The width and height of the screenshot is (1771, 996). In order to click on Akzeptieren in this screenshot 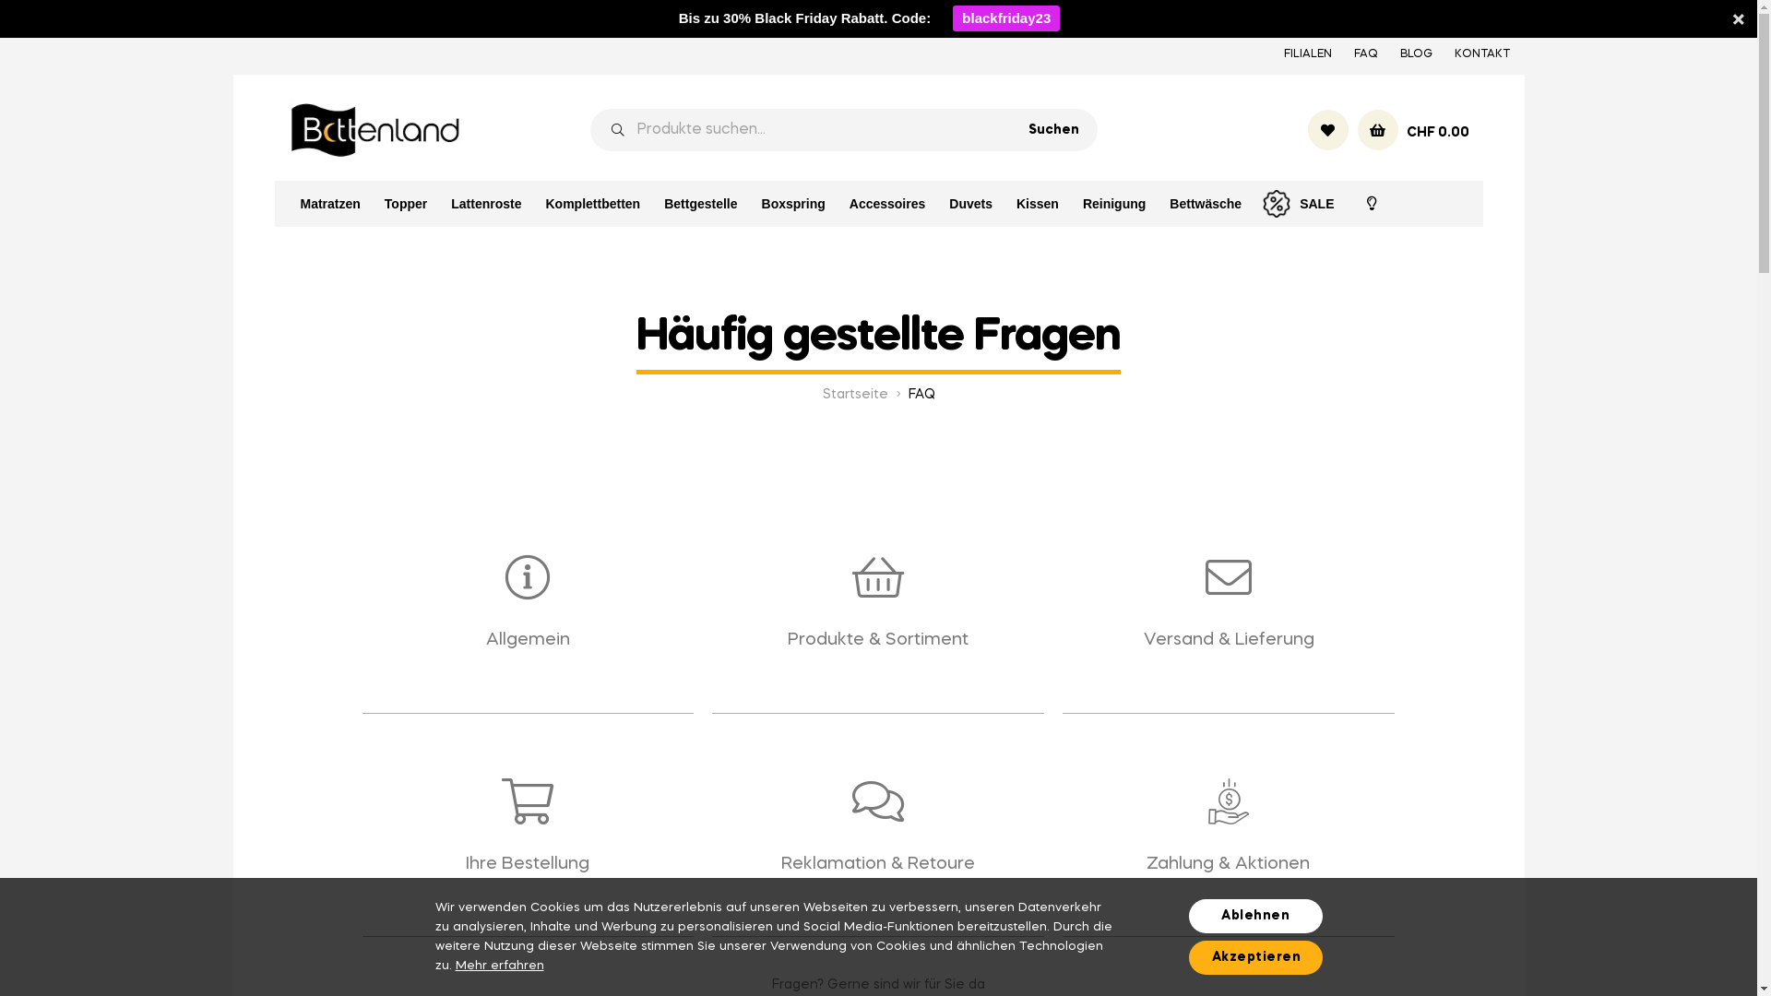, I will do `click(1254, 957)`.